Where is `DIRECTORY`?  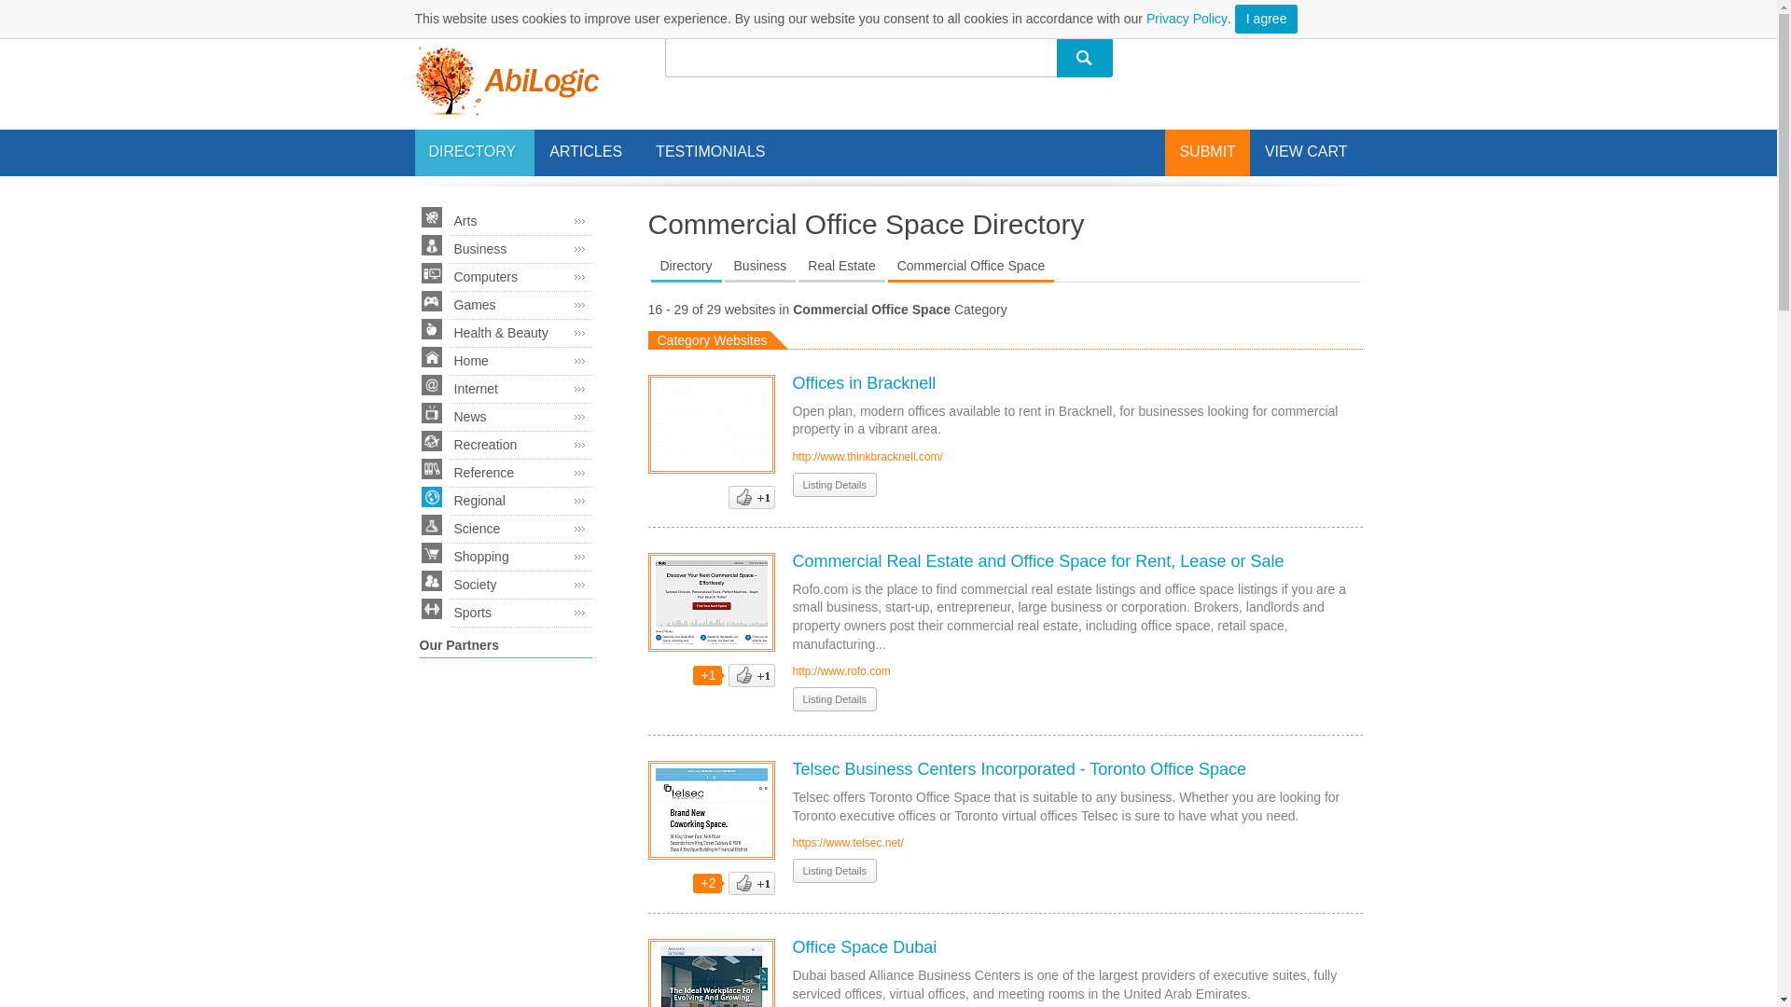
DIRECTORY is located at coordinates (474, 152).